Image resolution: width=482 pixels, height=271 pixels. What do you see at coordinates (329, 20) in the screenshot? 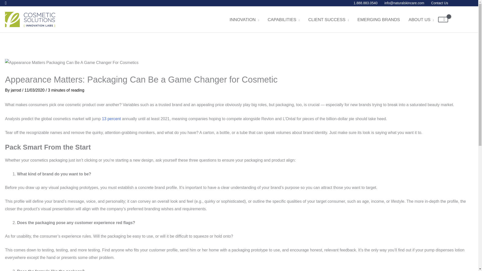
I see `CLIENT SUCCESS` at bounding box center [329, 20].